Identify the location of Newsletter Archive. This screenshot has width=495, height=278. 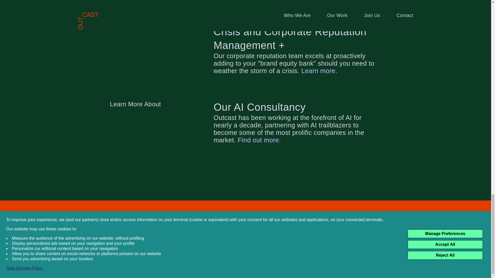
(355, 228).